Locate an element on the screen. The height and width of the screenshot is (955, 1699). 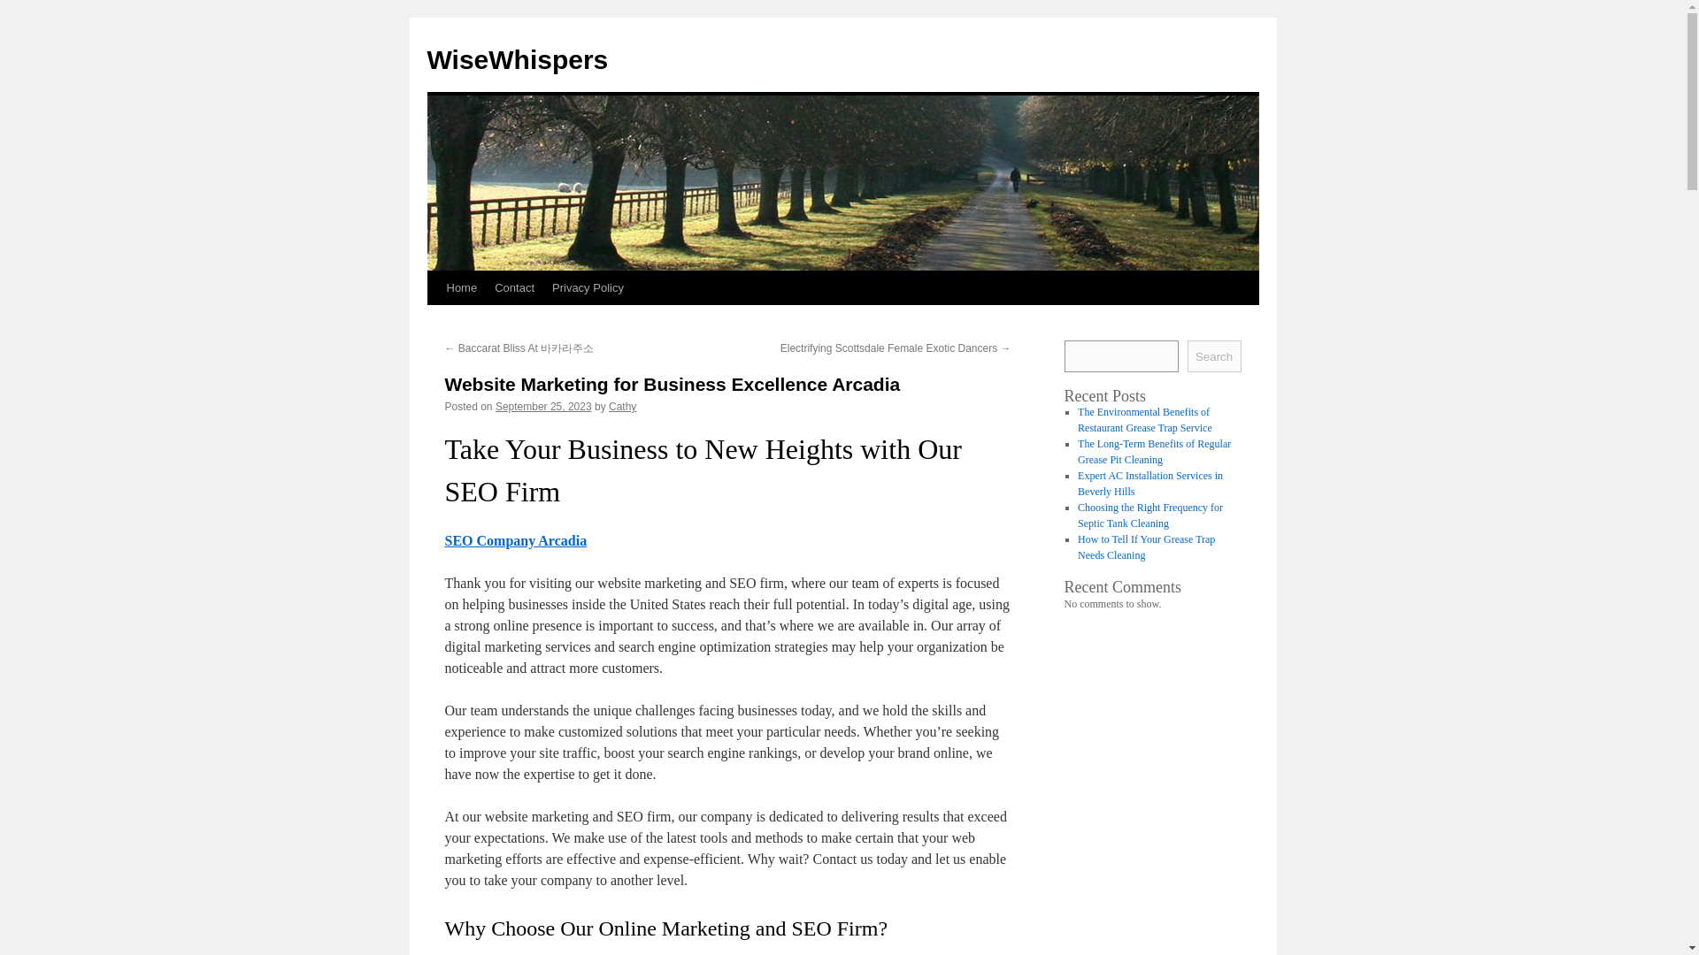
9:24 pm is located at coordinates (543, 406).